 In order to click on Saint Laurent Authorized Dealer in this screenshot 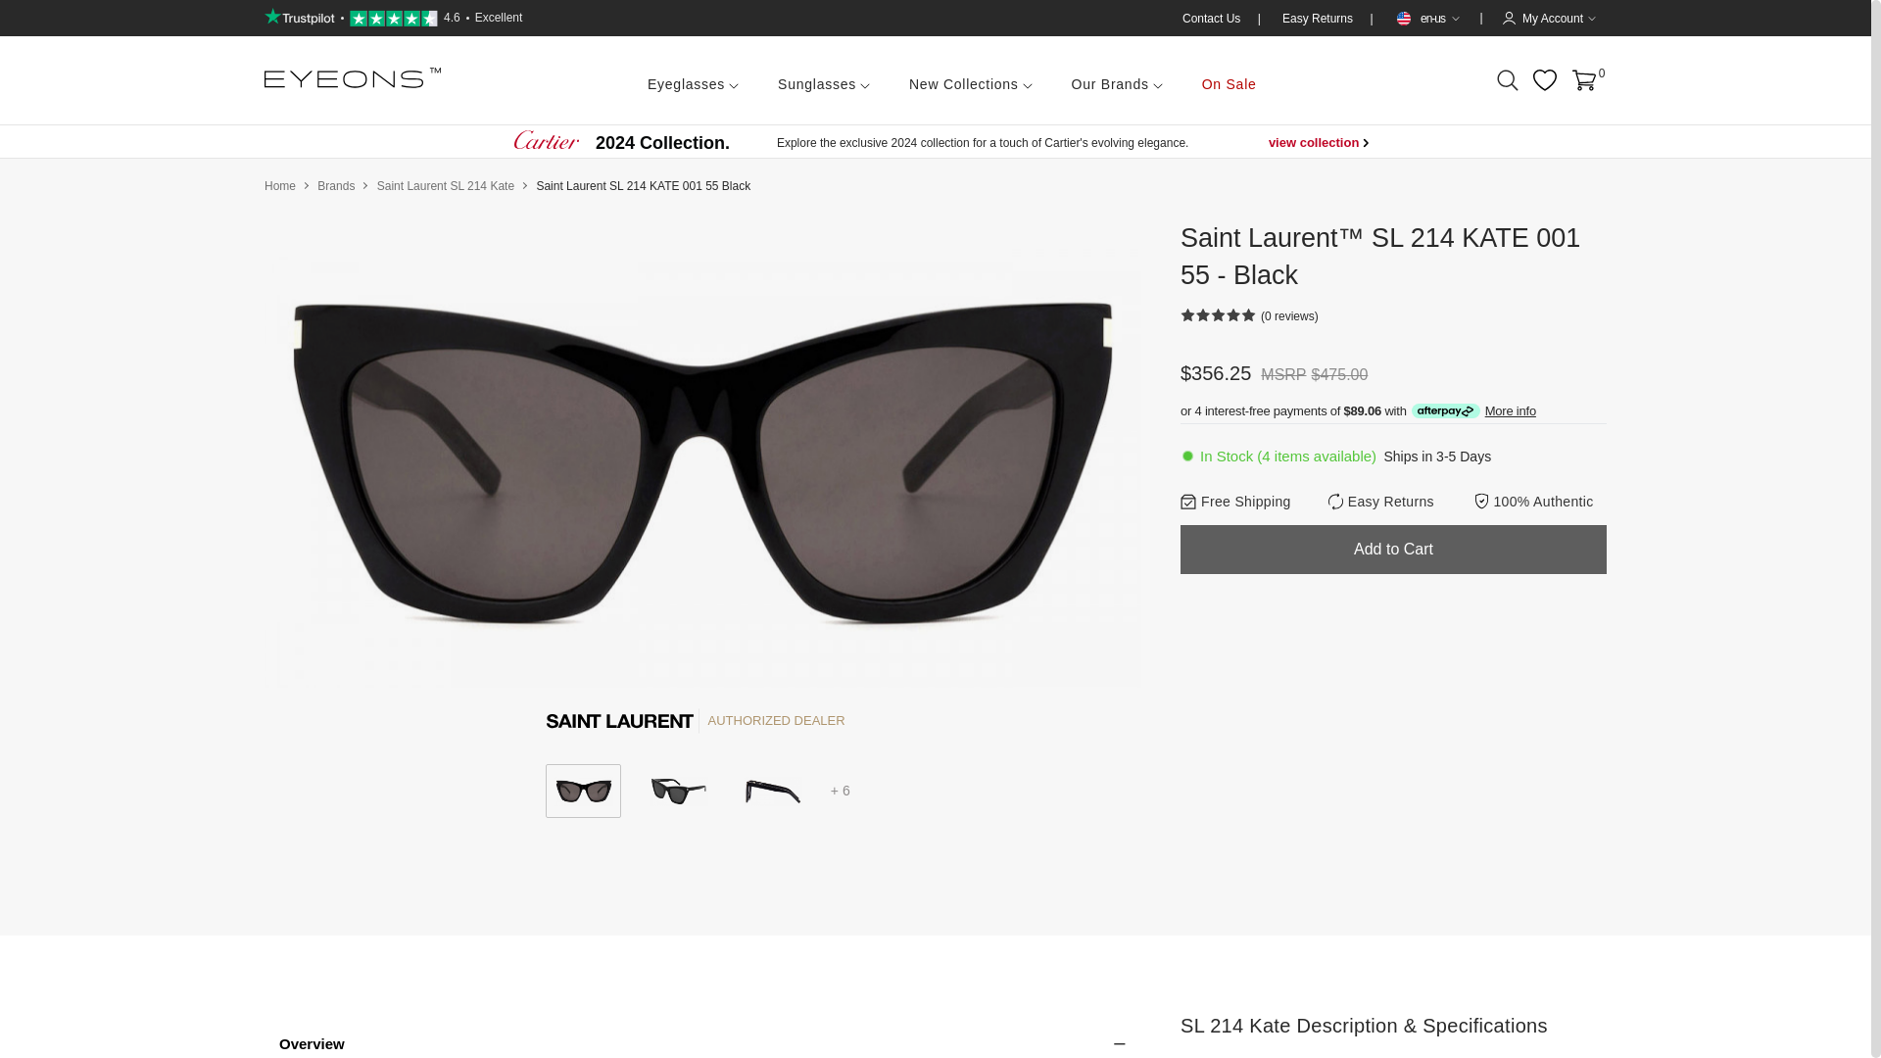, I will do `click(620, 721)`.